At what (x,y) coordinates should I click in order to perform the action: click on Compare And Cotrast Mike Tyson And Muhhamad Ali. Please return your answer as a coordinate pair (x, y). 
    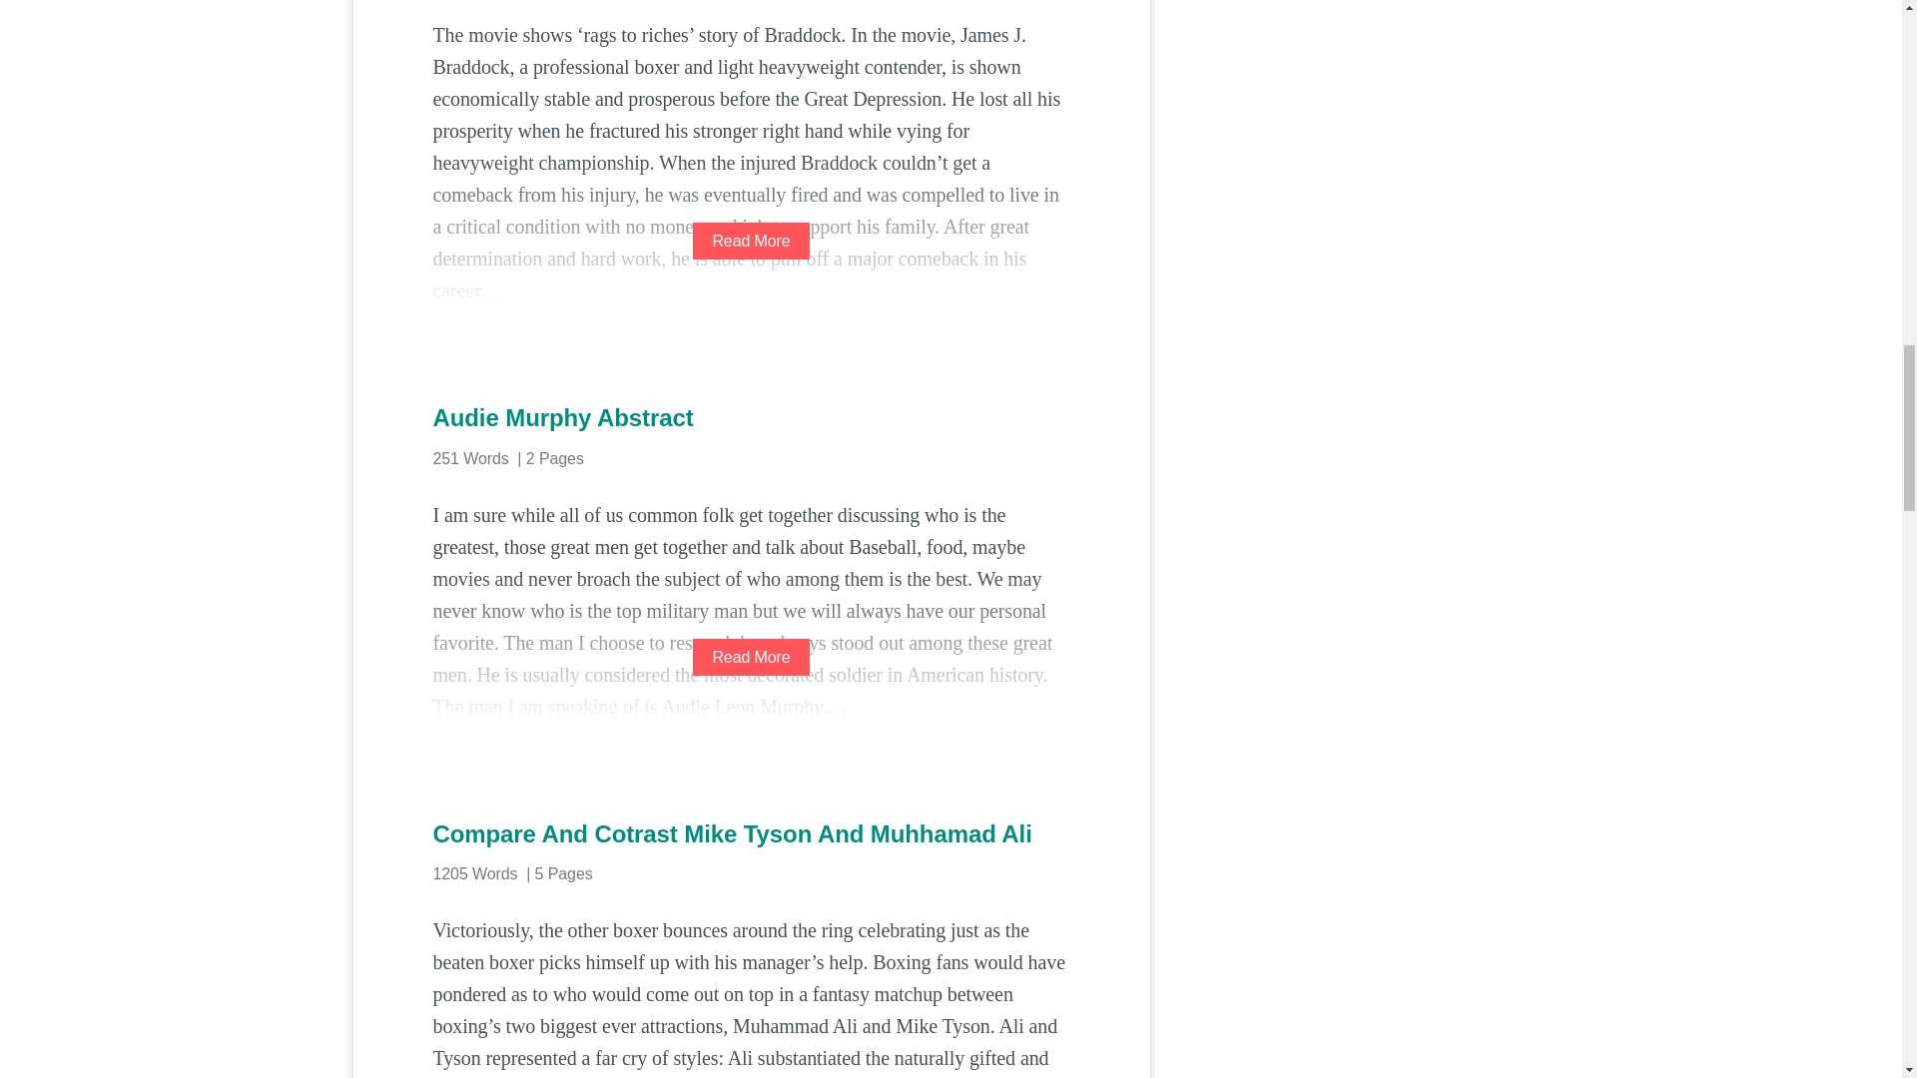
    Looking at the image, I should click on (751, 834).